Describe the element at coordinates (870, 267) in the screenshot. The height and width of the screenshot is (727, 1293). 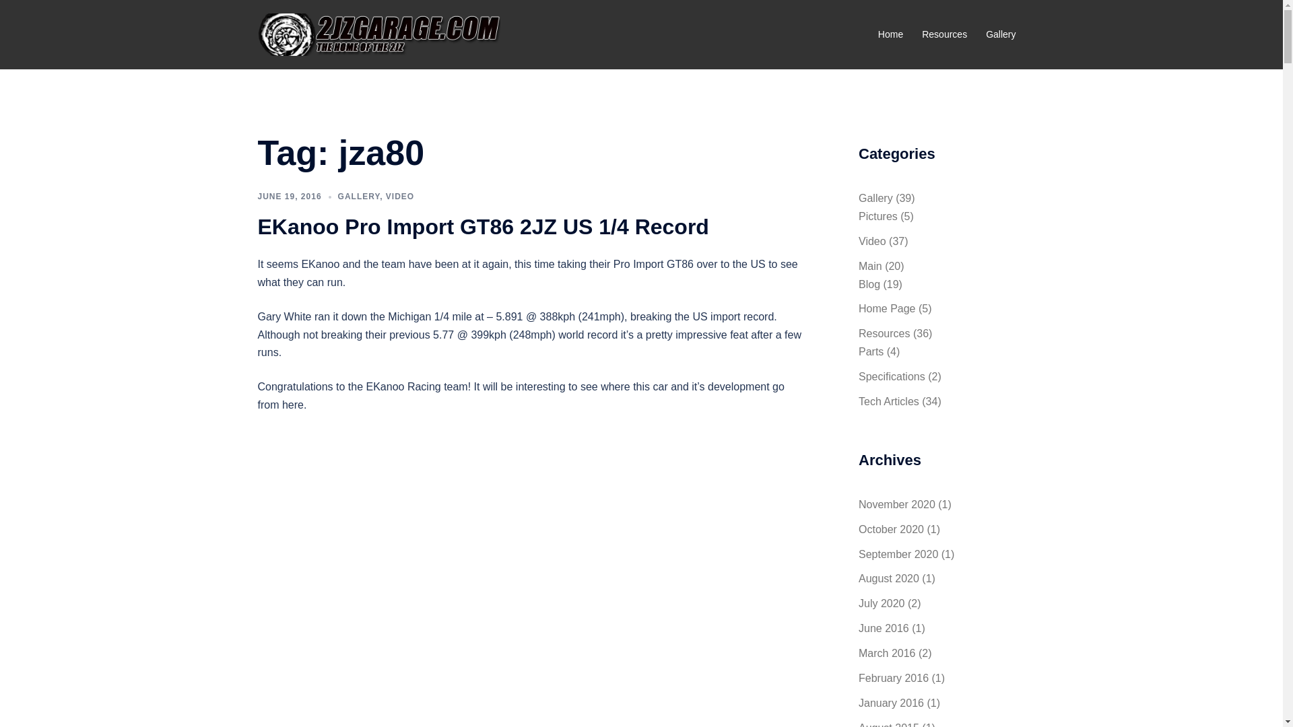
I see `Main` at that location.